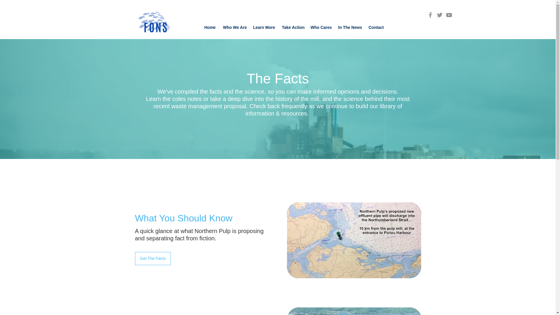  I want to click on Learn More, so click(265, 27).